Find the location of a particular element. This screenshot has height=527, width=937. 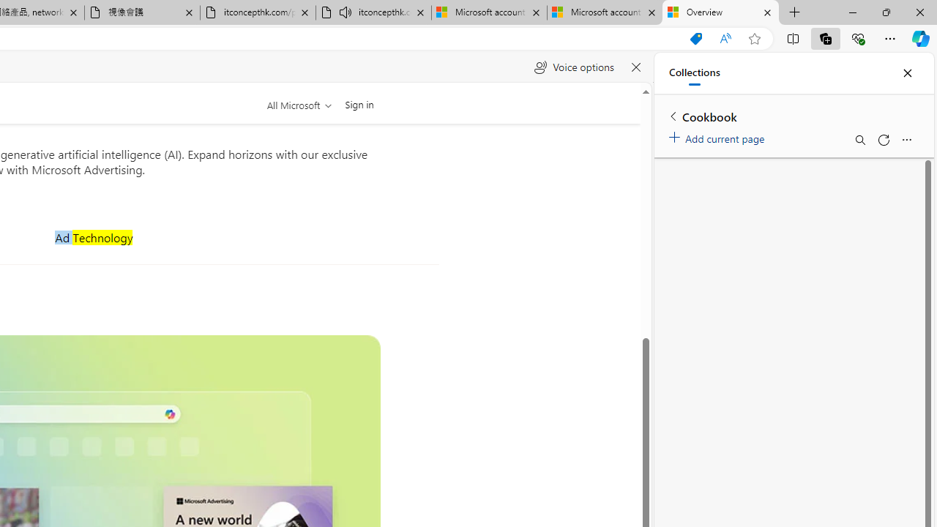

Shopping in Microsoft Edge is located at coordinates (695, 39).